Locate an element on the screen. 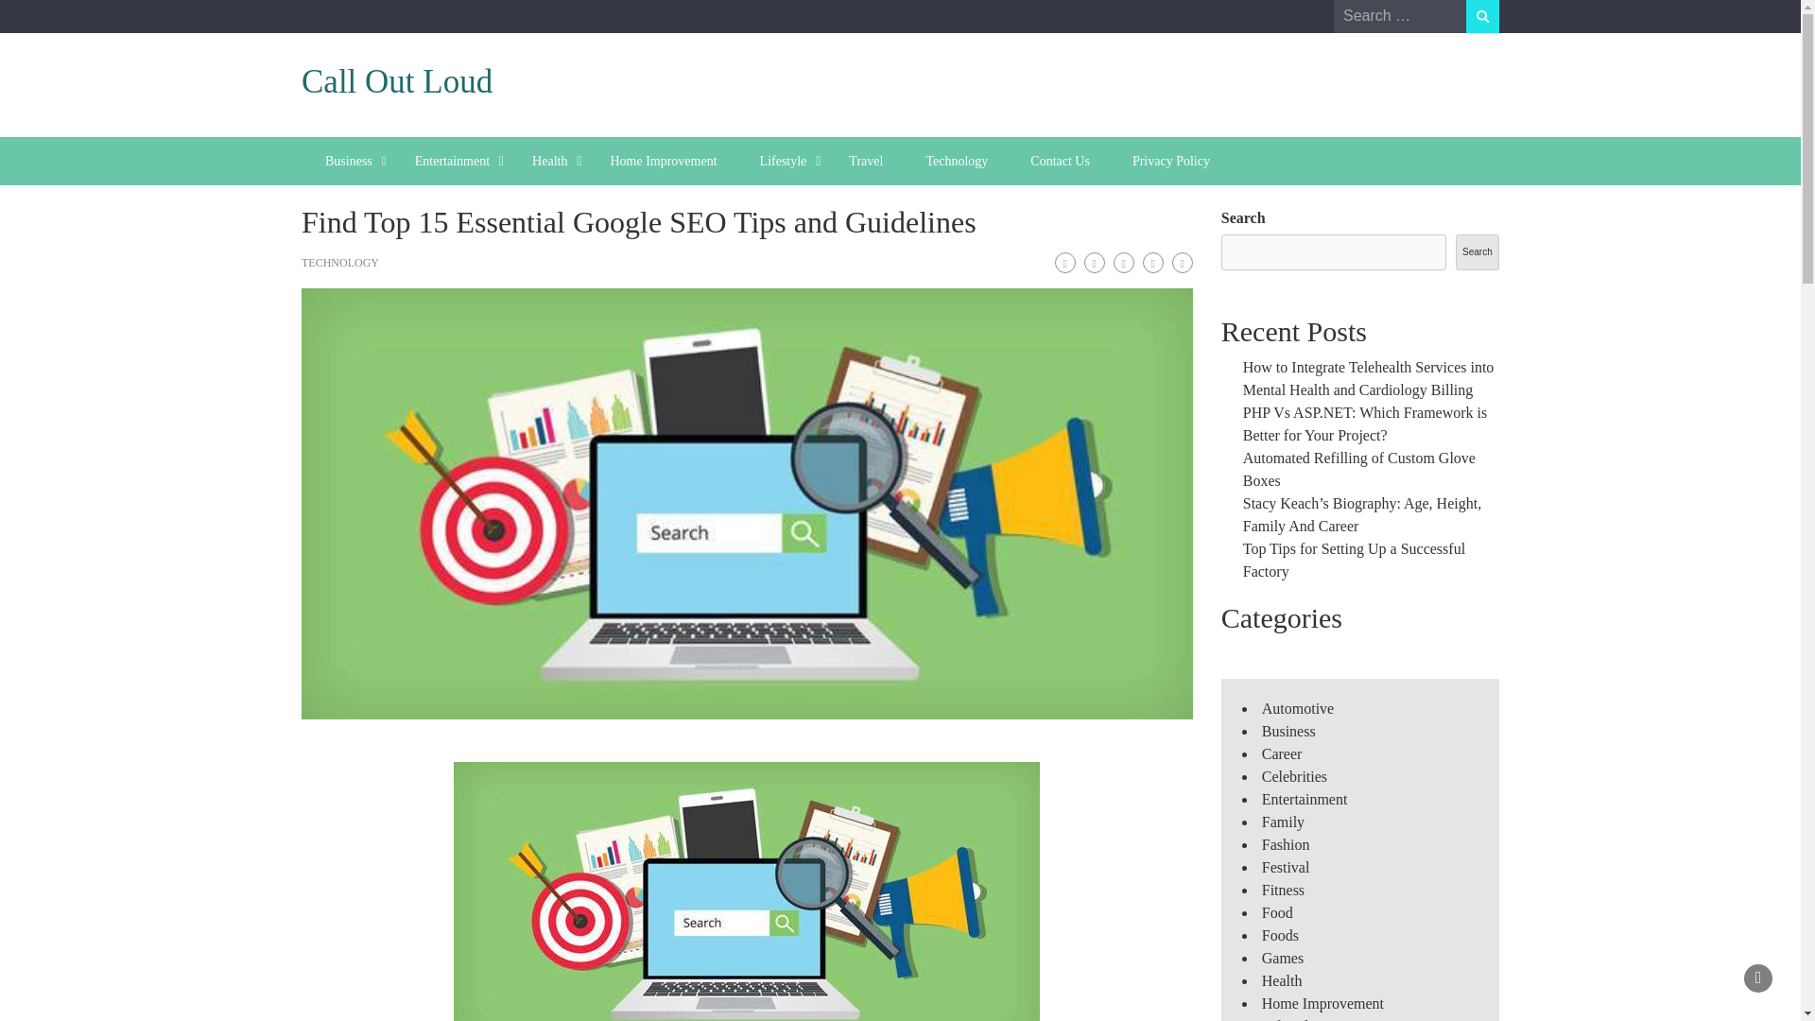 This screenshot has width=1815, height=1021. PHP Vs ASP.NET: Which Framework is Better for Your Project? is located at coordinates (1365, 424).